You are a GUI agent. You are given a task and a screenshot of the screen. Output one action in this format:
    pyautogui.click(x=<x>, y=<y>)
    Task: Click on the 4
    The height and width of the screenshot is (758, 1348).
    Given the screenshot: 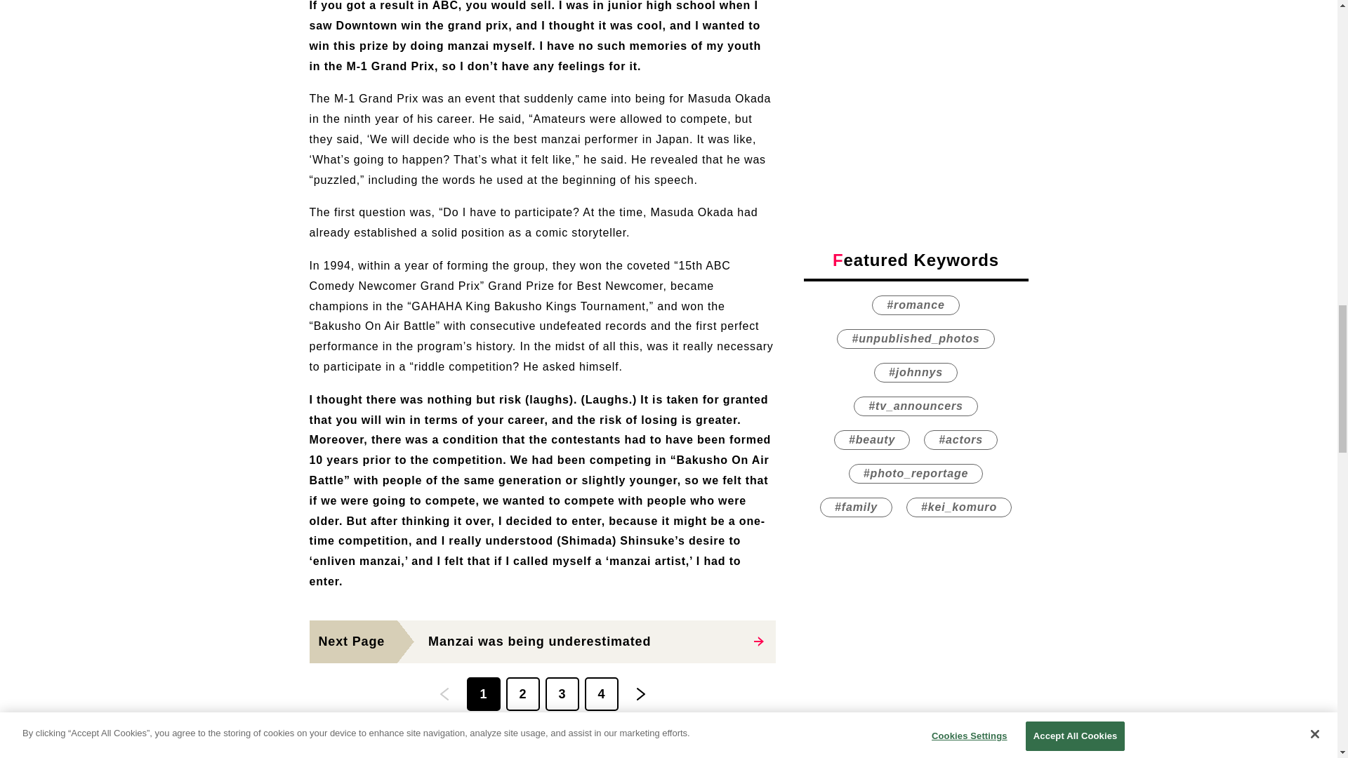 What is the action you would take?
    pyautogui.click(x=600, y=694)
    